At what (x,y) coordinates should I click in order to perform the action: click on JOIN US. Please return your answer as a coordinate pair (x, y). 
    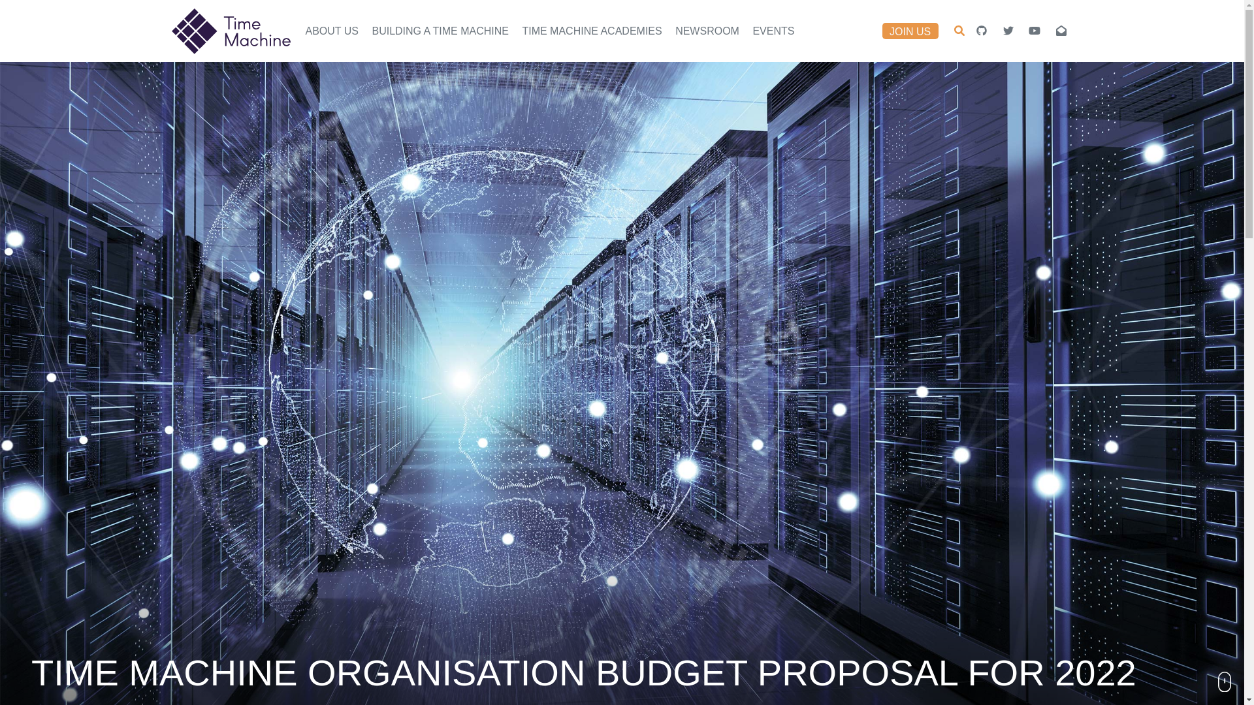
    Looking at the image, I should click on (910, 31).